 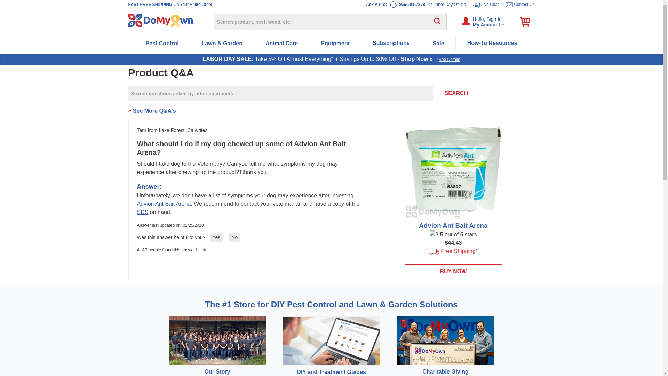 I want to click on Subscriptions, so click(x=483, y=22).